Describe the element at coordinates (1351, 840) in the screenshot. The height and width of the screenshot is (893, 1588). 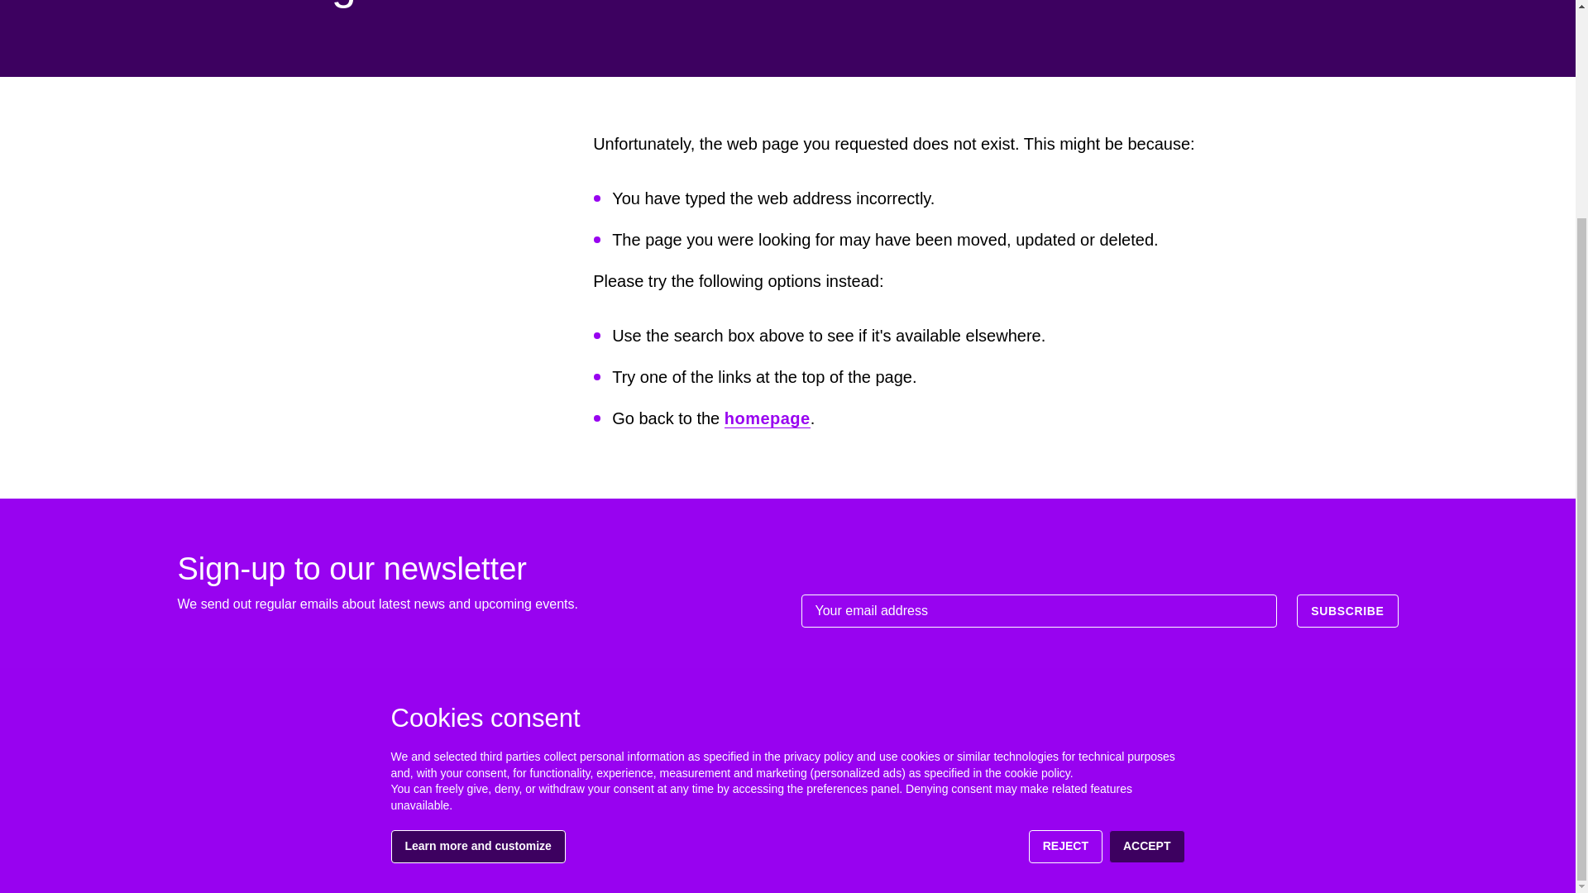
I see `Facebook` at that location.